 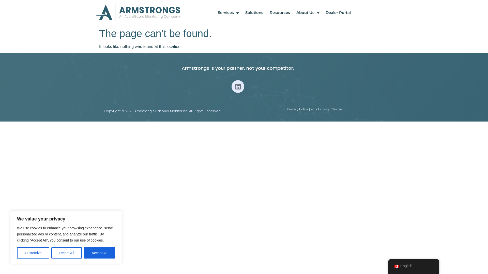 I want to click on Your Privacy Choices, so click(x=327, y=109).